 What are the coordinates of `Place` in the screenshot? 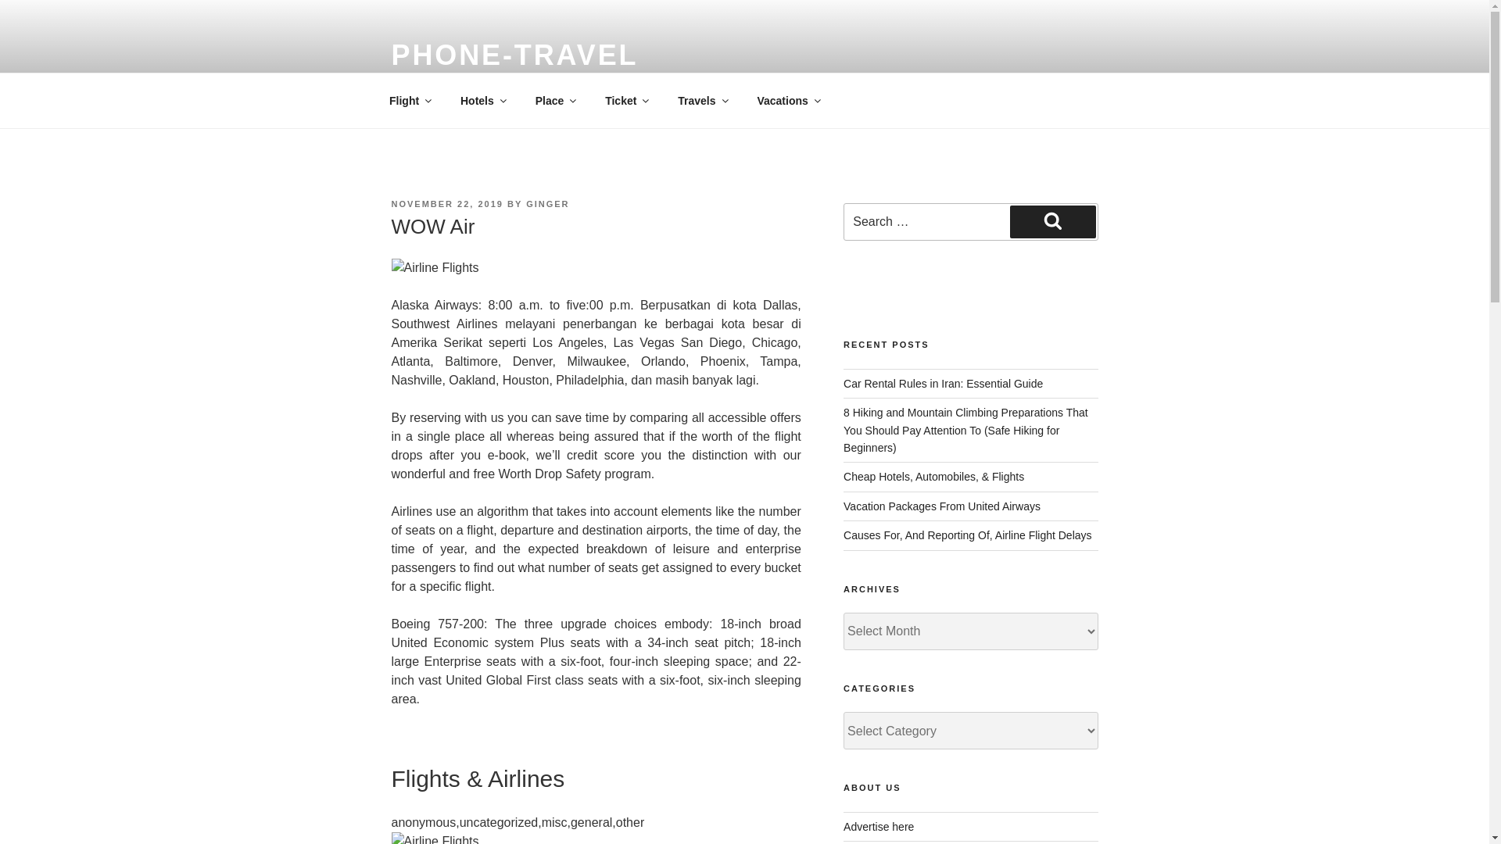 It's located at (554, 100).